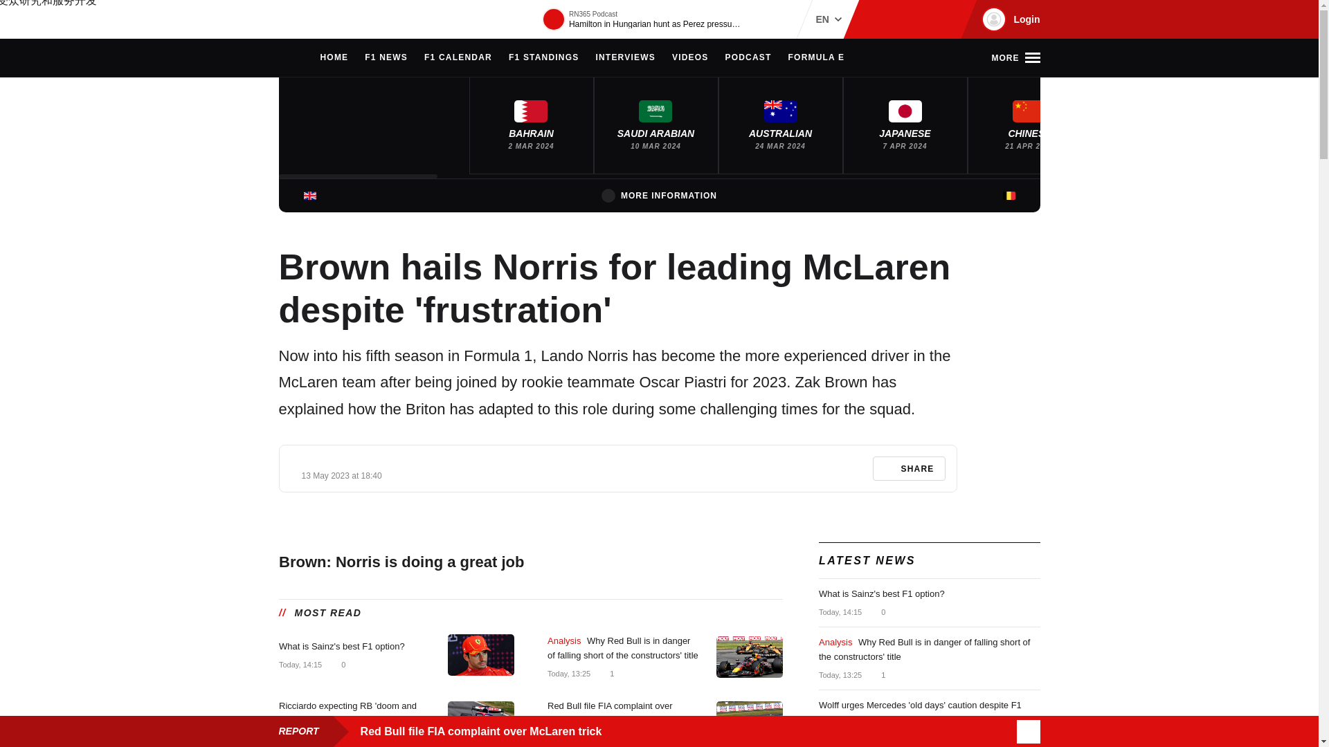 The width and height of the screenshot is (1329, 747). I want to click on RacingNews365 on X, so click(923, 19).